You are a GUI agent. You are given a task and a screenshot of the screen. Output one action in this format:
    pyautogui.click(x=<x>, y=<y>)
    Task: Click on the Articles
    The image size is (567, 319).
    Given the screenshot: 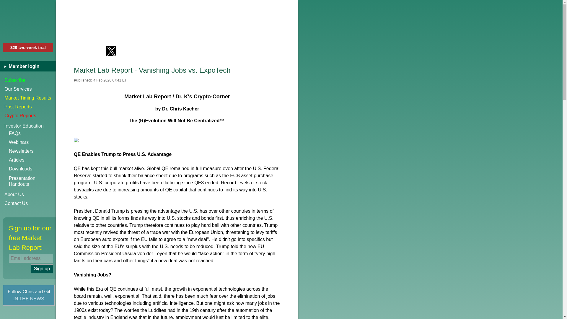 What is the action you would take?
    pyautogui.click(x=32, y=169)
    